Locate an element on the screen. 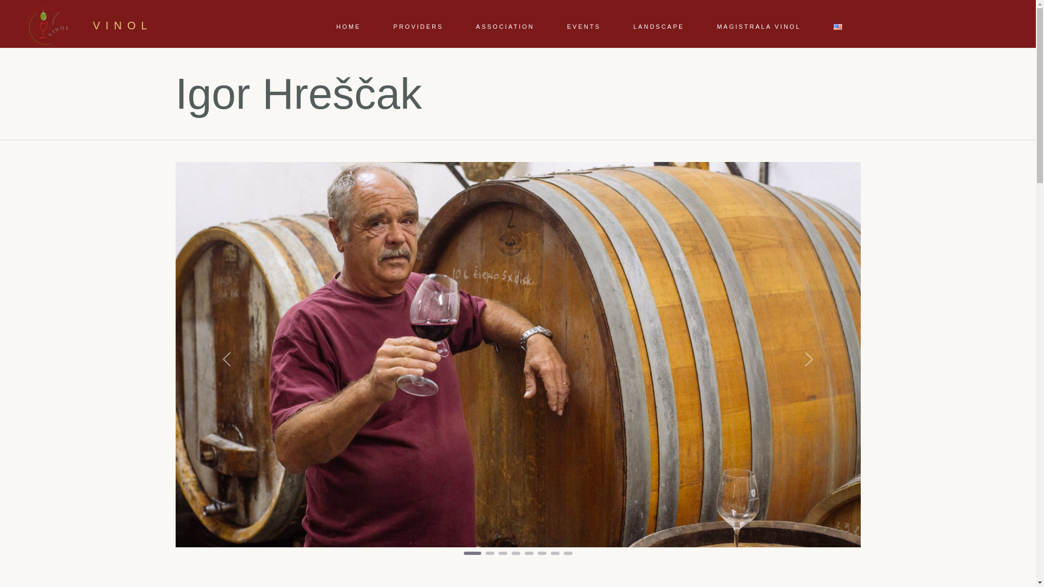  PROVIDERS is located at coordinates (419, 26).